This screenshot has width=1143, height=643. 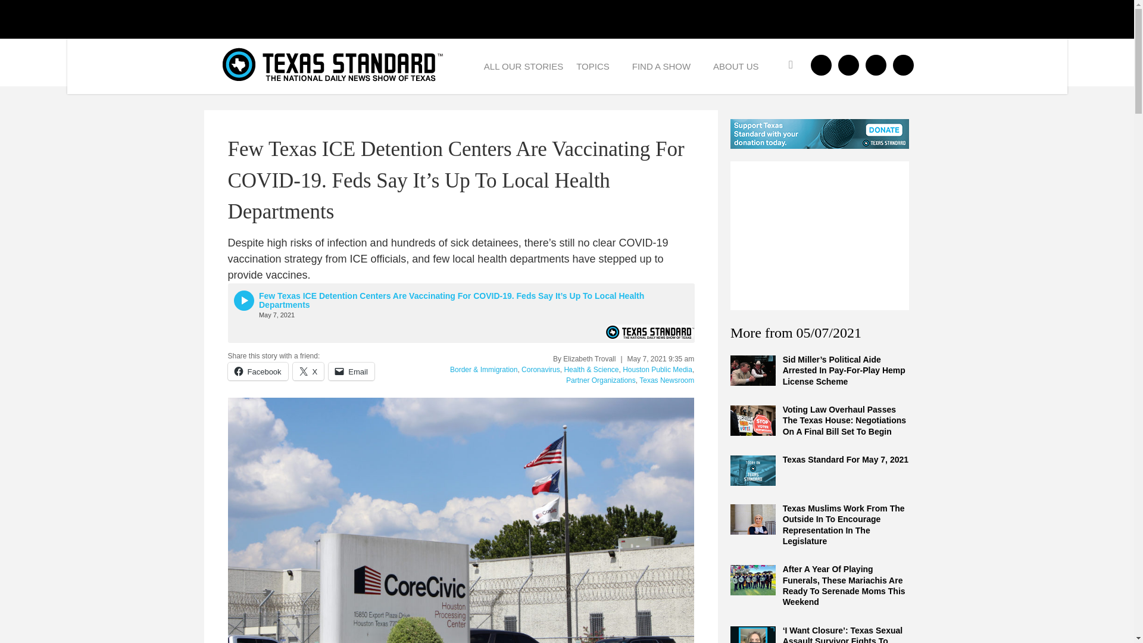 I want to click on Click to share on Facebook, so click(x=257, y=371).